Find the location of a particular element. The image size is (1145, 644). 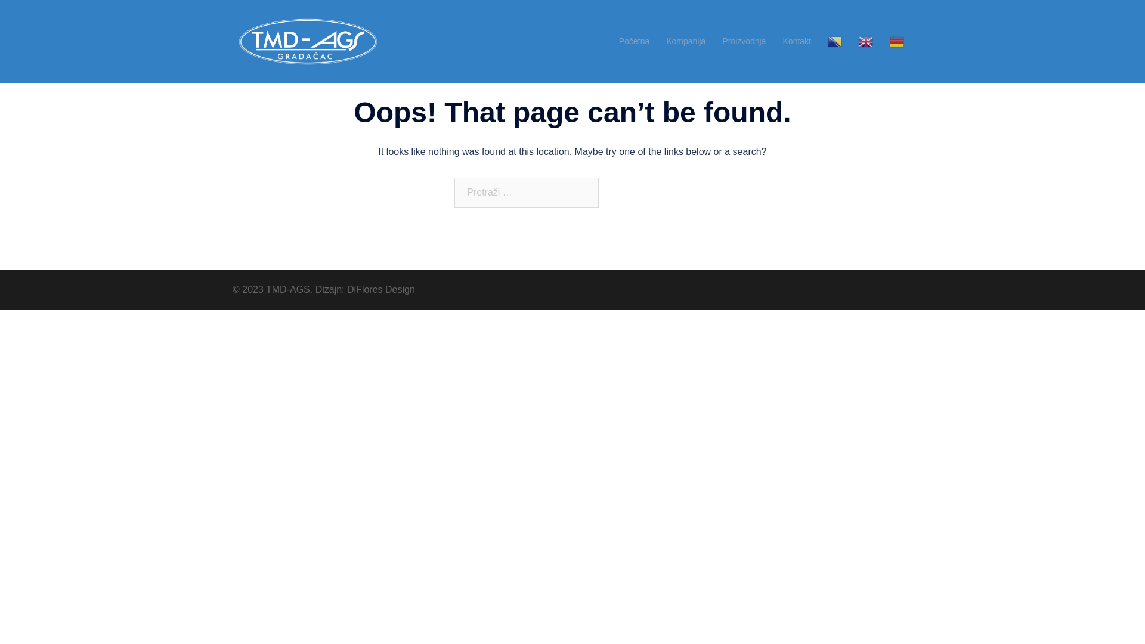

Kompanija is located at coordinates (686, 42).